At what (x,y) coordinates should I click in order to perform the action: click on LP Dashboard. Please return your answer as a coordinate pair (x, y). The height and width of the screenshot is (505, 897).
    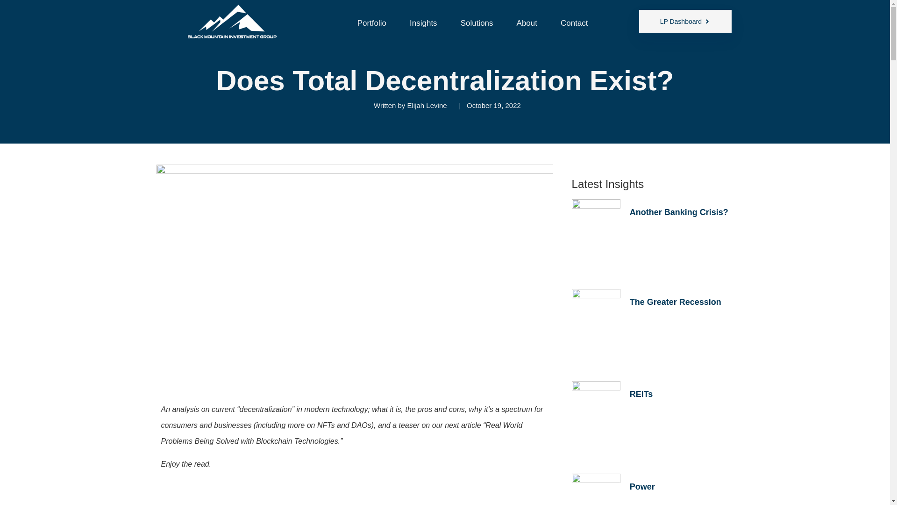
    Looking at the image, I should click on (685, 21).